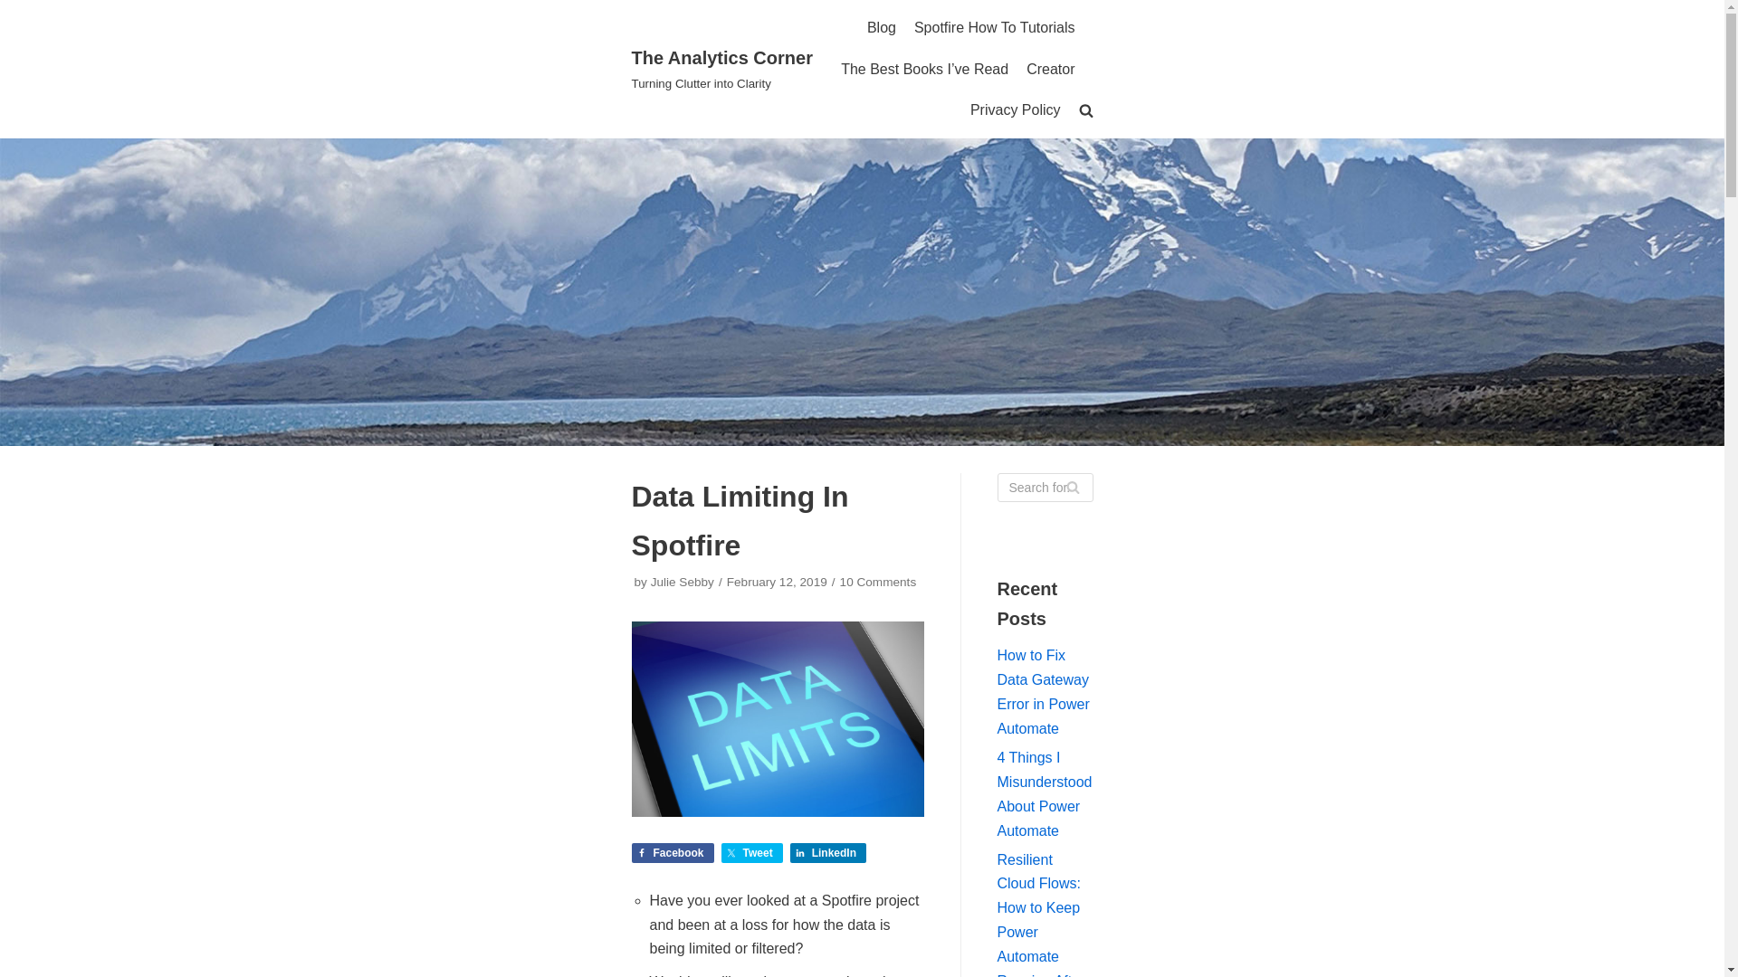  What do you see at coordinates (827, 852) in the screenshot?
I see `Share on LinkedIn` at bounding box center [827, 852].